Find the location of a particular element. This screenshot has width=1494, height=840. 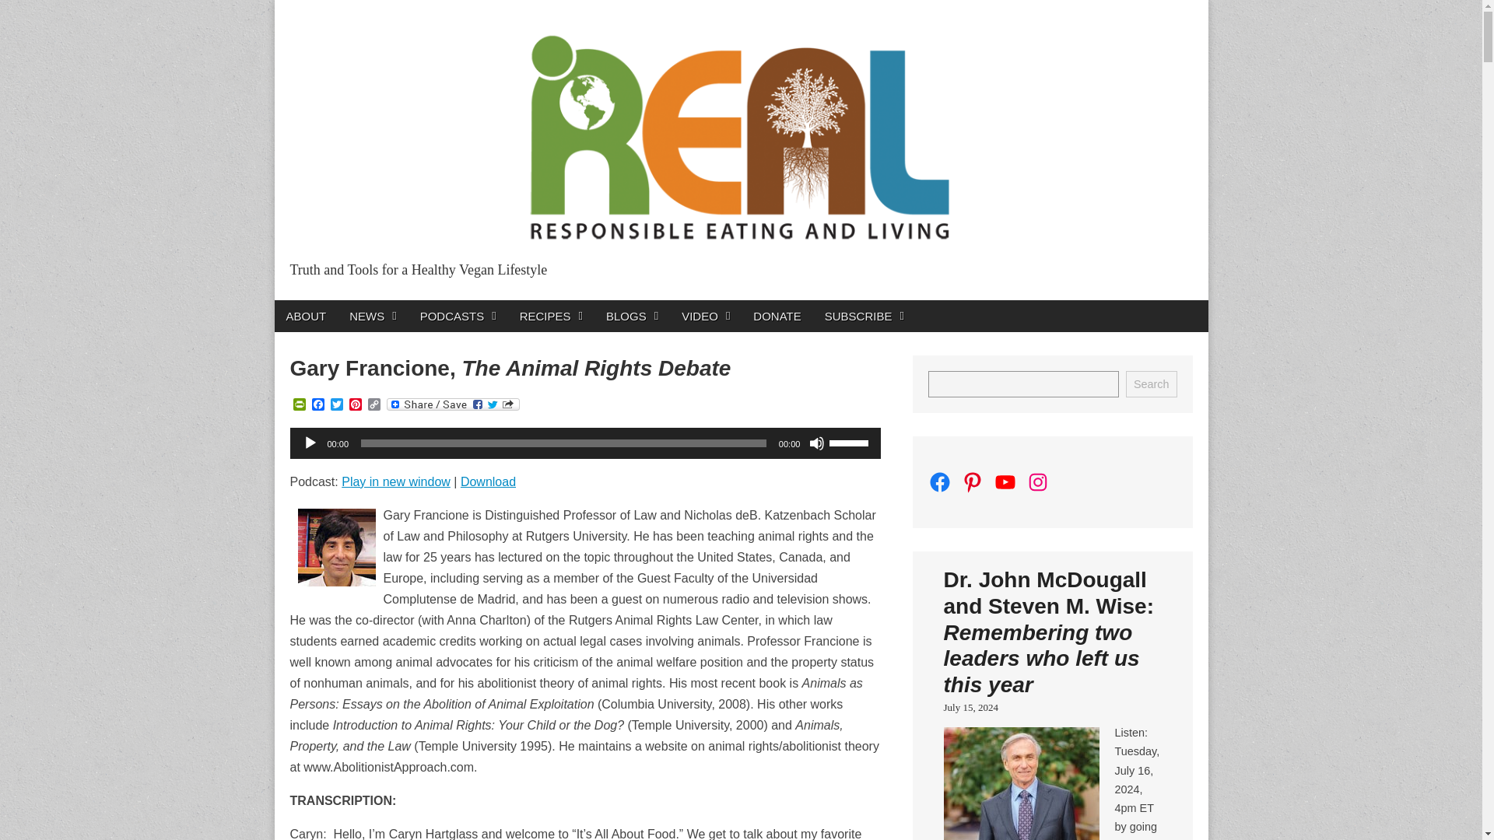

Play is located at coordinates (309, 443).